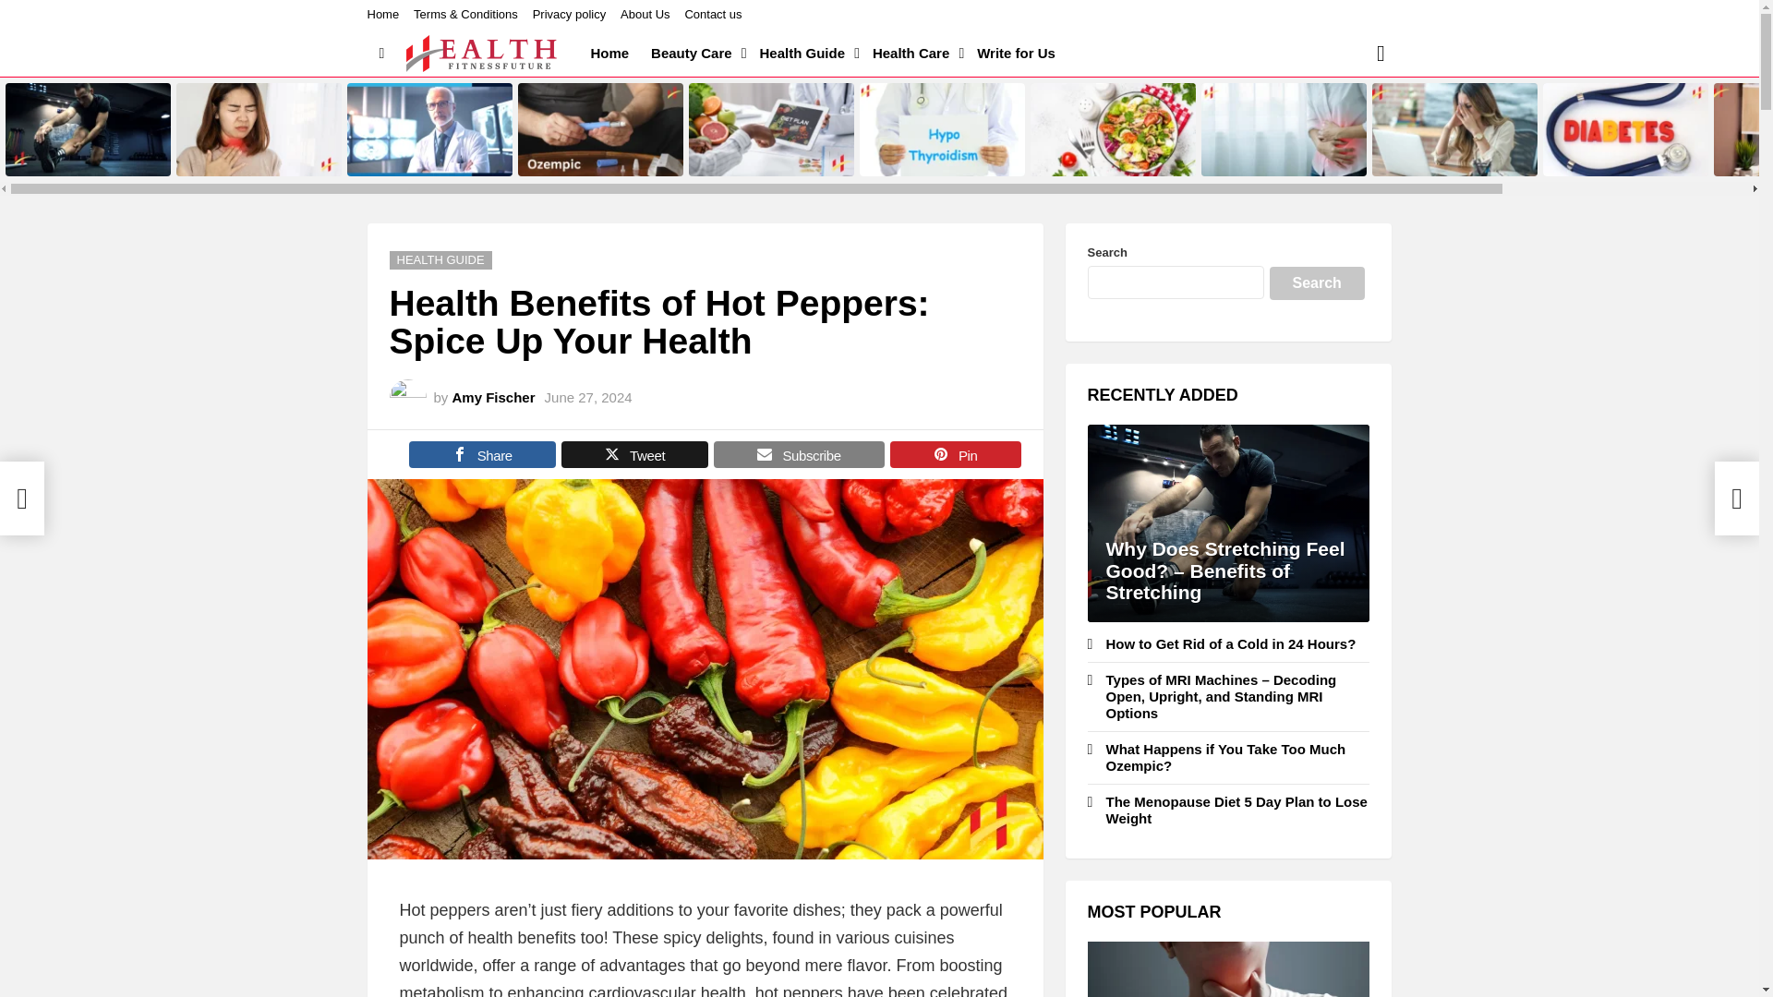  Describe the element at coordinates (805, 54) in the screenshot. I see `Health Guide` at that location.